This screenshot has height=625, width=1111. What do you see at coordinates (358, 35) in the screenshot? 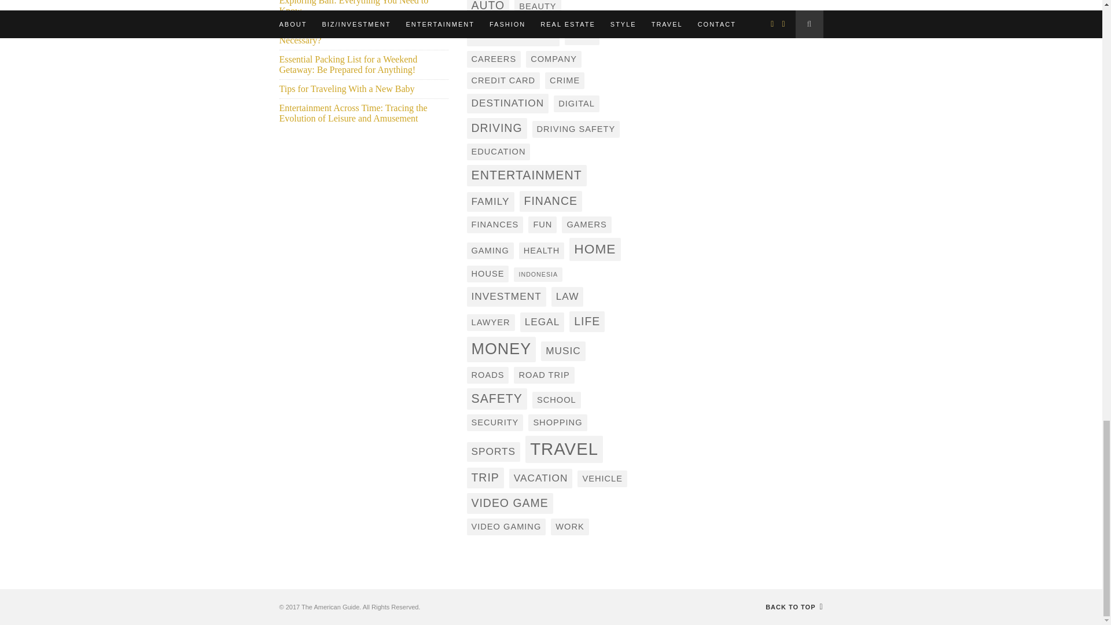
I see `Tire and Wheel Protection Plans: Are They Necessary?` at bounding box center [358, 35].